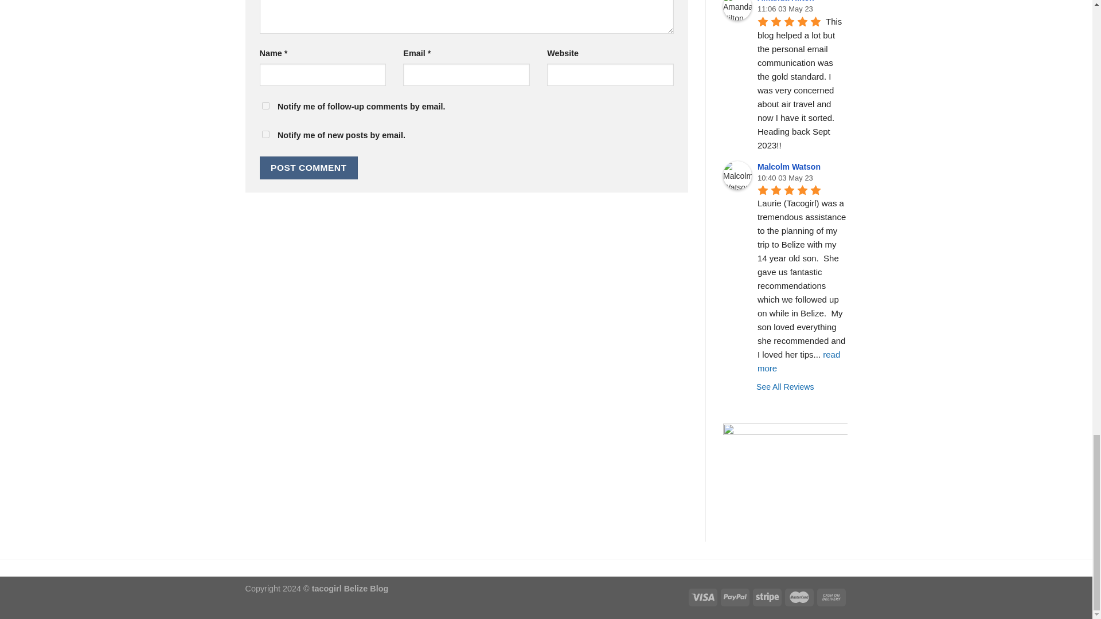 The image size is (1101, 619). I want to click on subscribe, so click(265, 105).